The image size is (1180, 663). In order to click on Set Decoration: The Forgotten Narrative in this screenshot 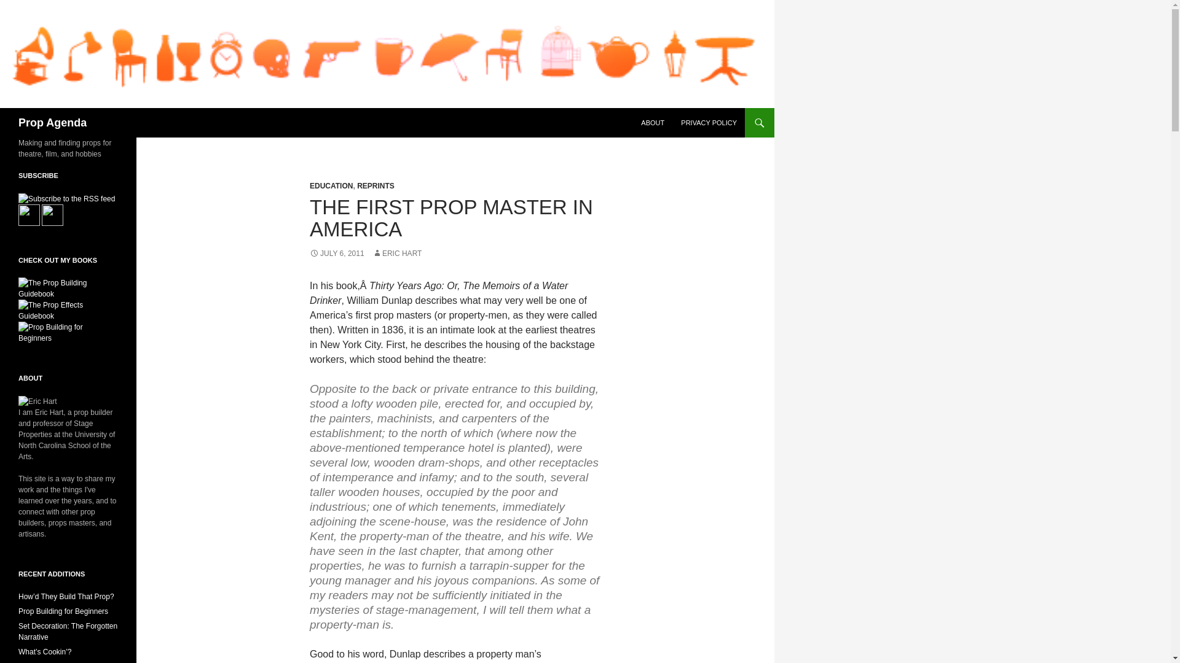, I will do `click(68, 632)`.